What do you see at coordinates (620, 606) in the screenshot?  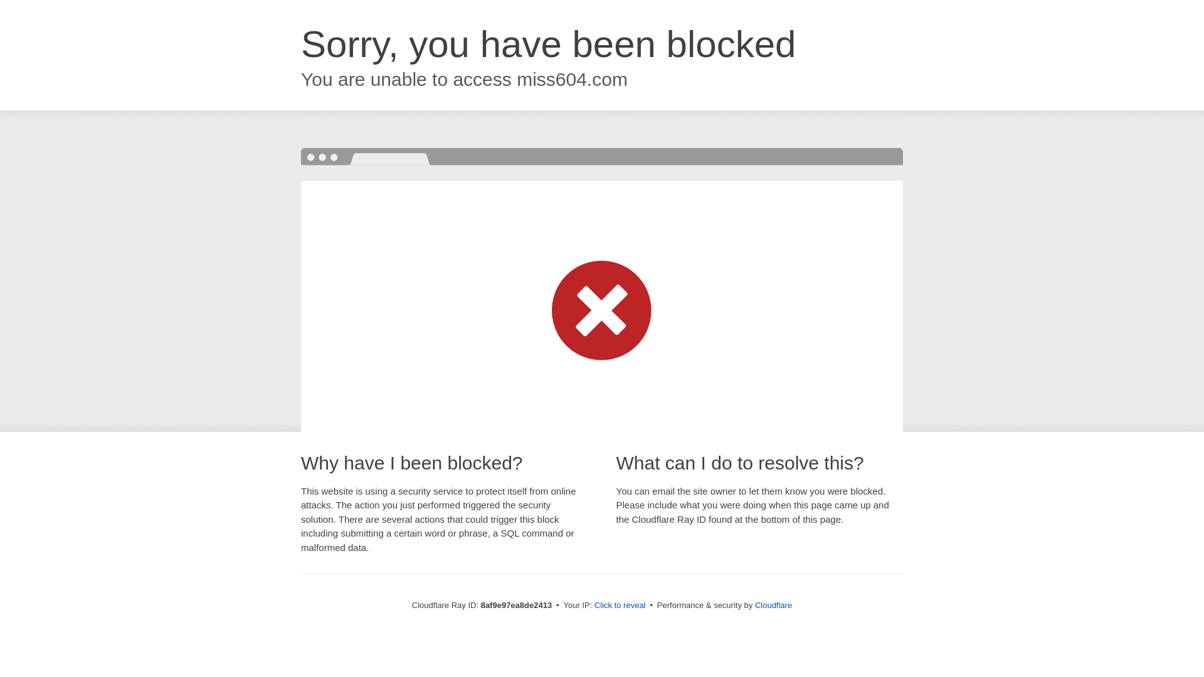 I see `Click to reveal` at bounding box center [620, 606].